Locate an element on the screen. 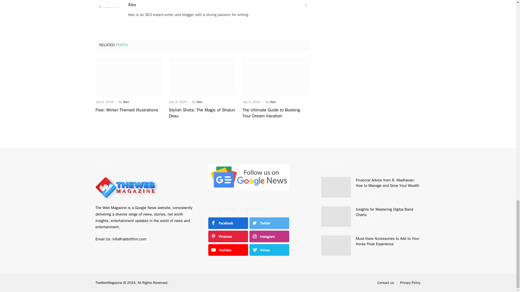  Alex is located at coordinates (132, 5).